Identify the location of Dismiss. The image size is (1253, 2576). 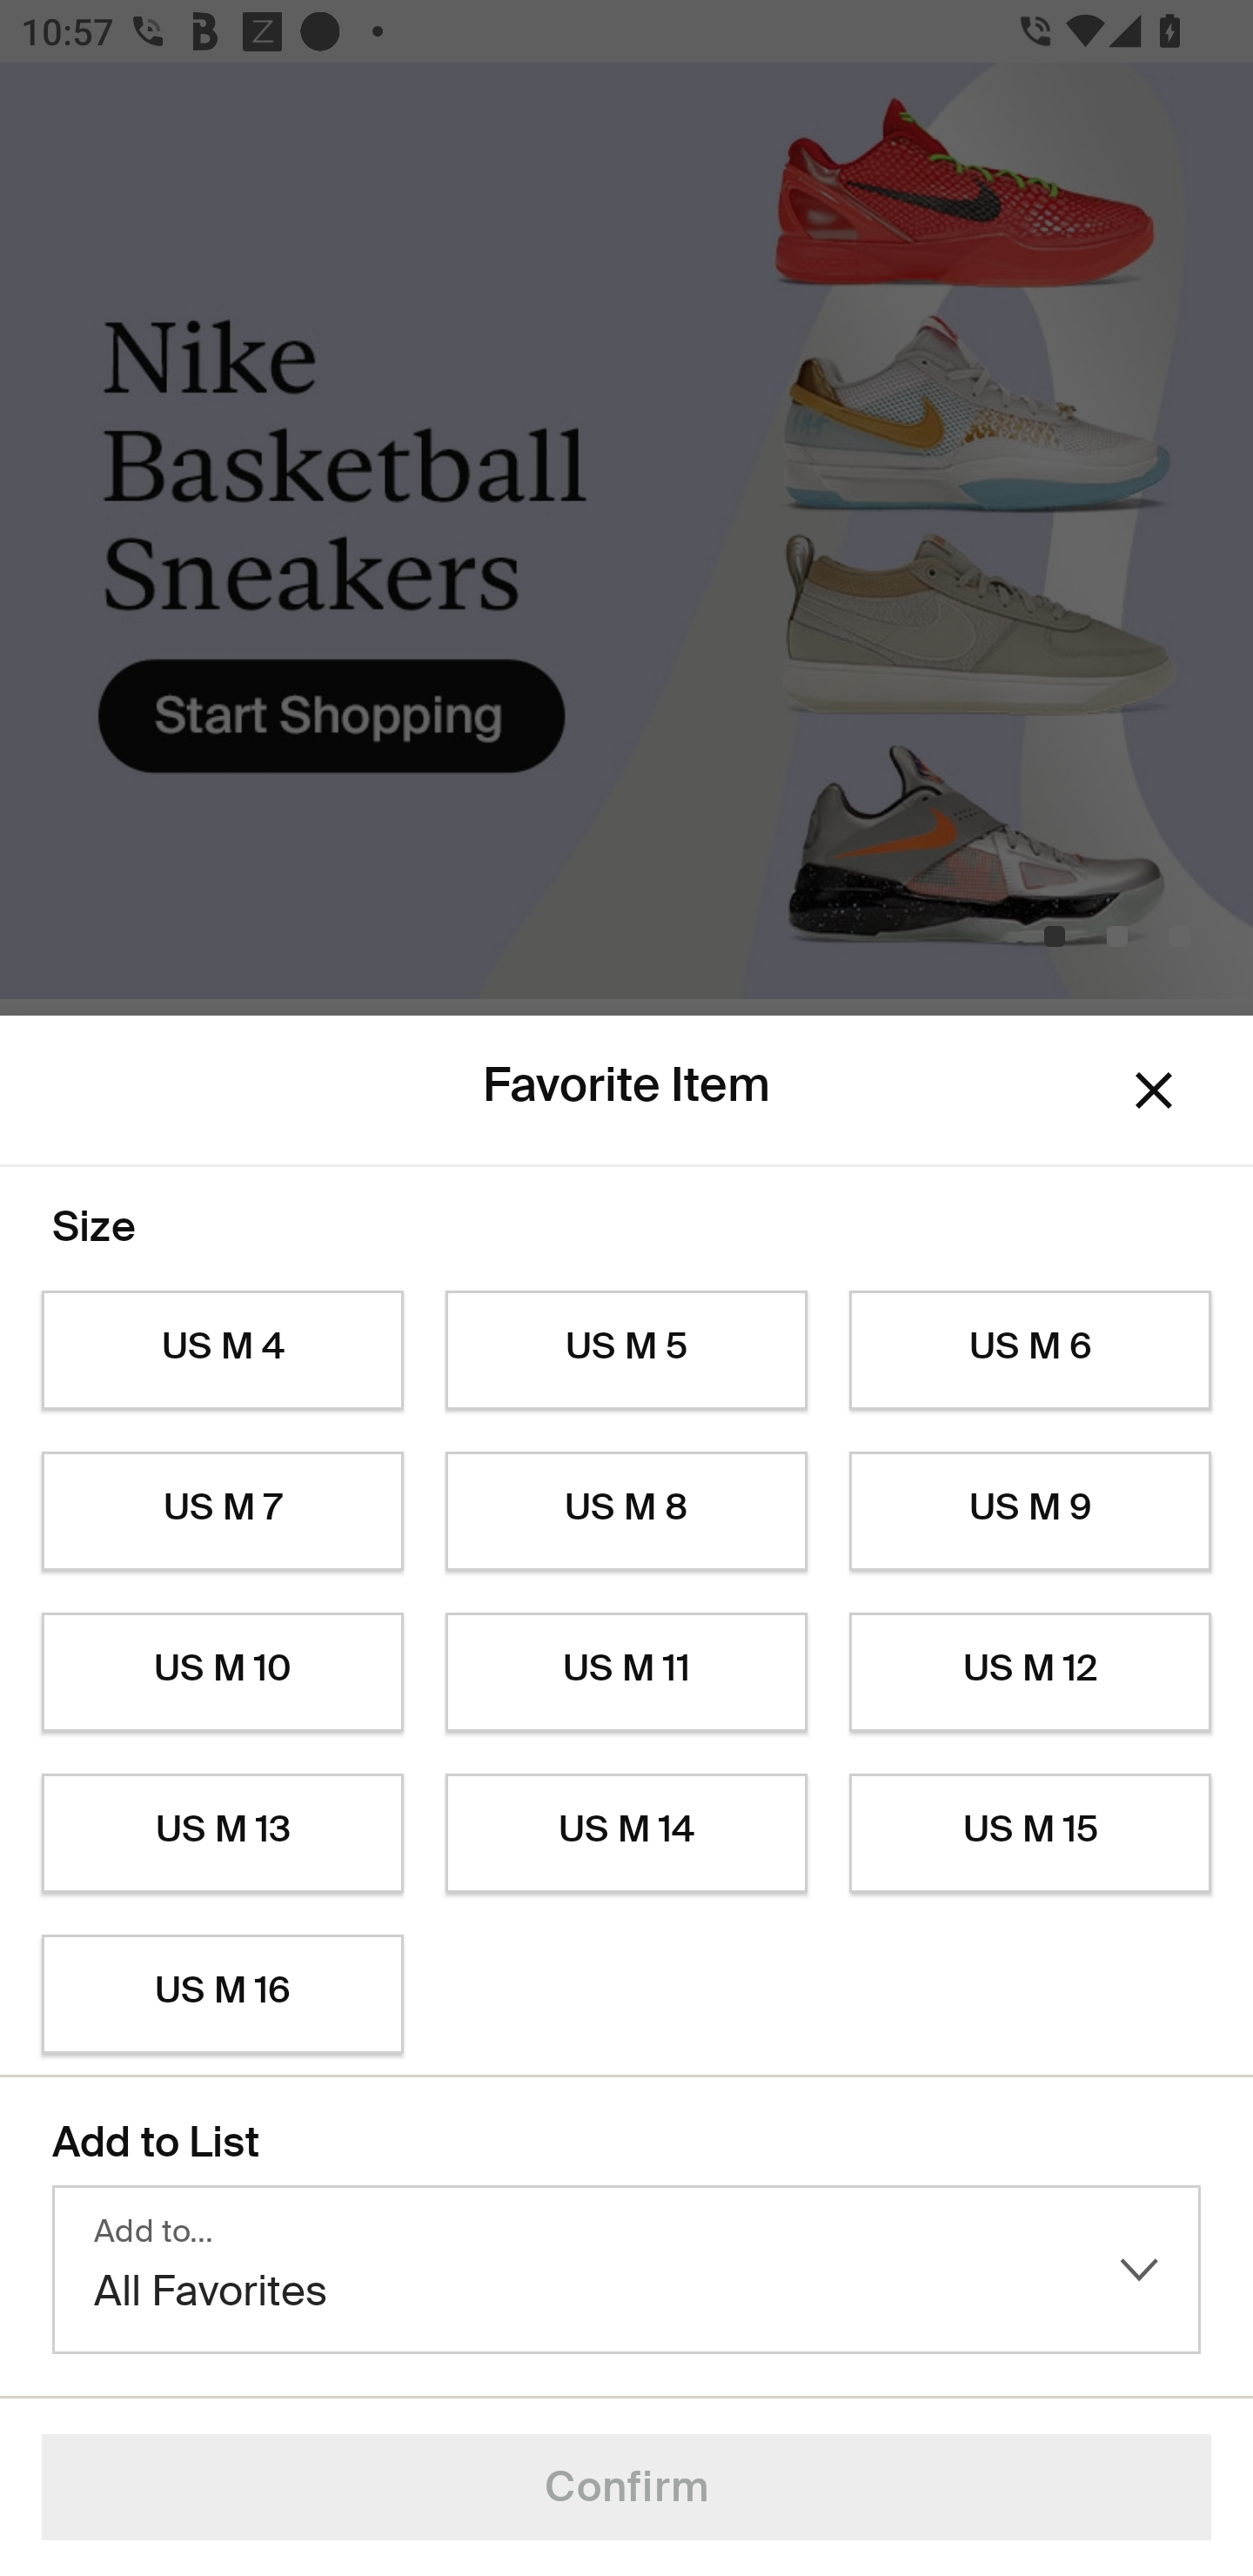
(1154, 1091).